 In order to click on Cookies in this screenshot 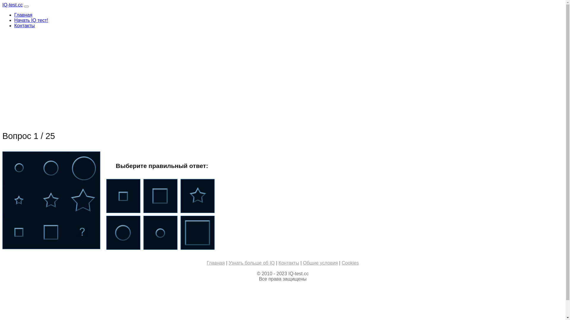, I will do `click(350, 263)`.